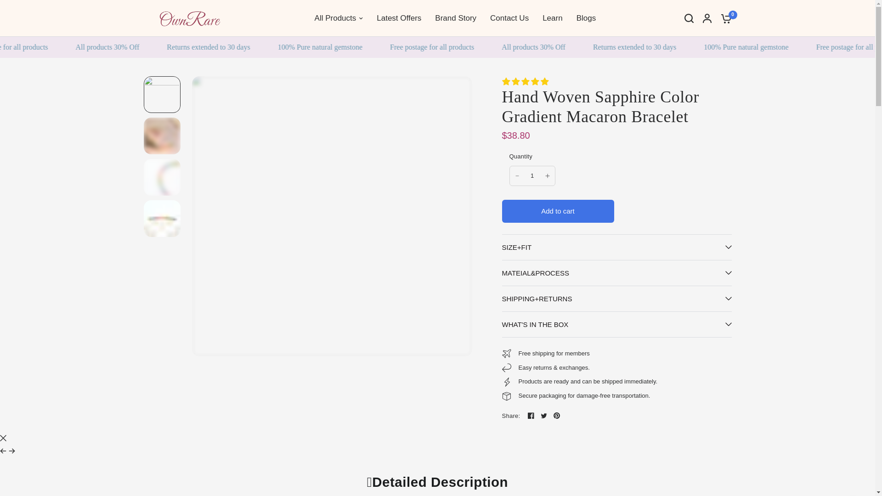  Describe the element at coordinates (447, 47) in the screenshot. I see `Free postage for all products` at that location.